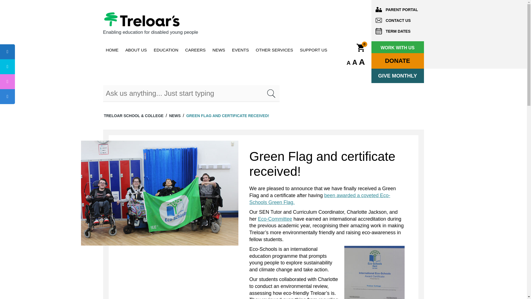 The image size is (531, 299). What do you see at coordinates (112, 50) in the screenshot?
I see `HOME` at bounding box center [112, 50].